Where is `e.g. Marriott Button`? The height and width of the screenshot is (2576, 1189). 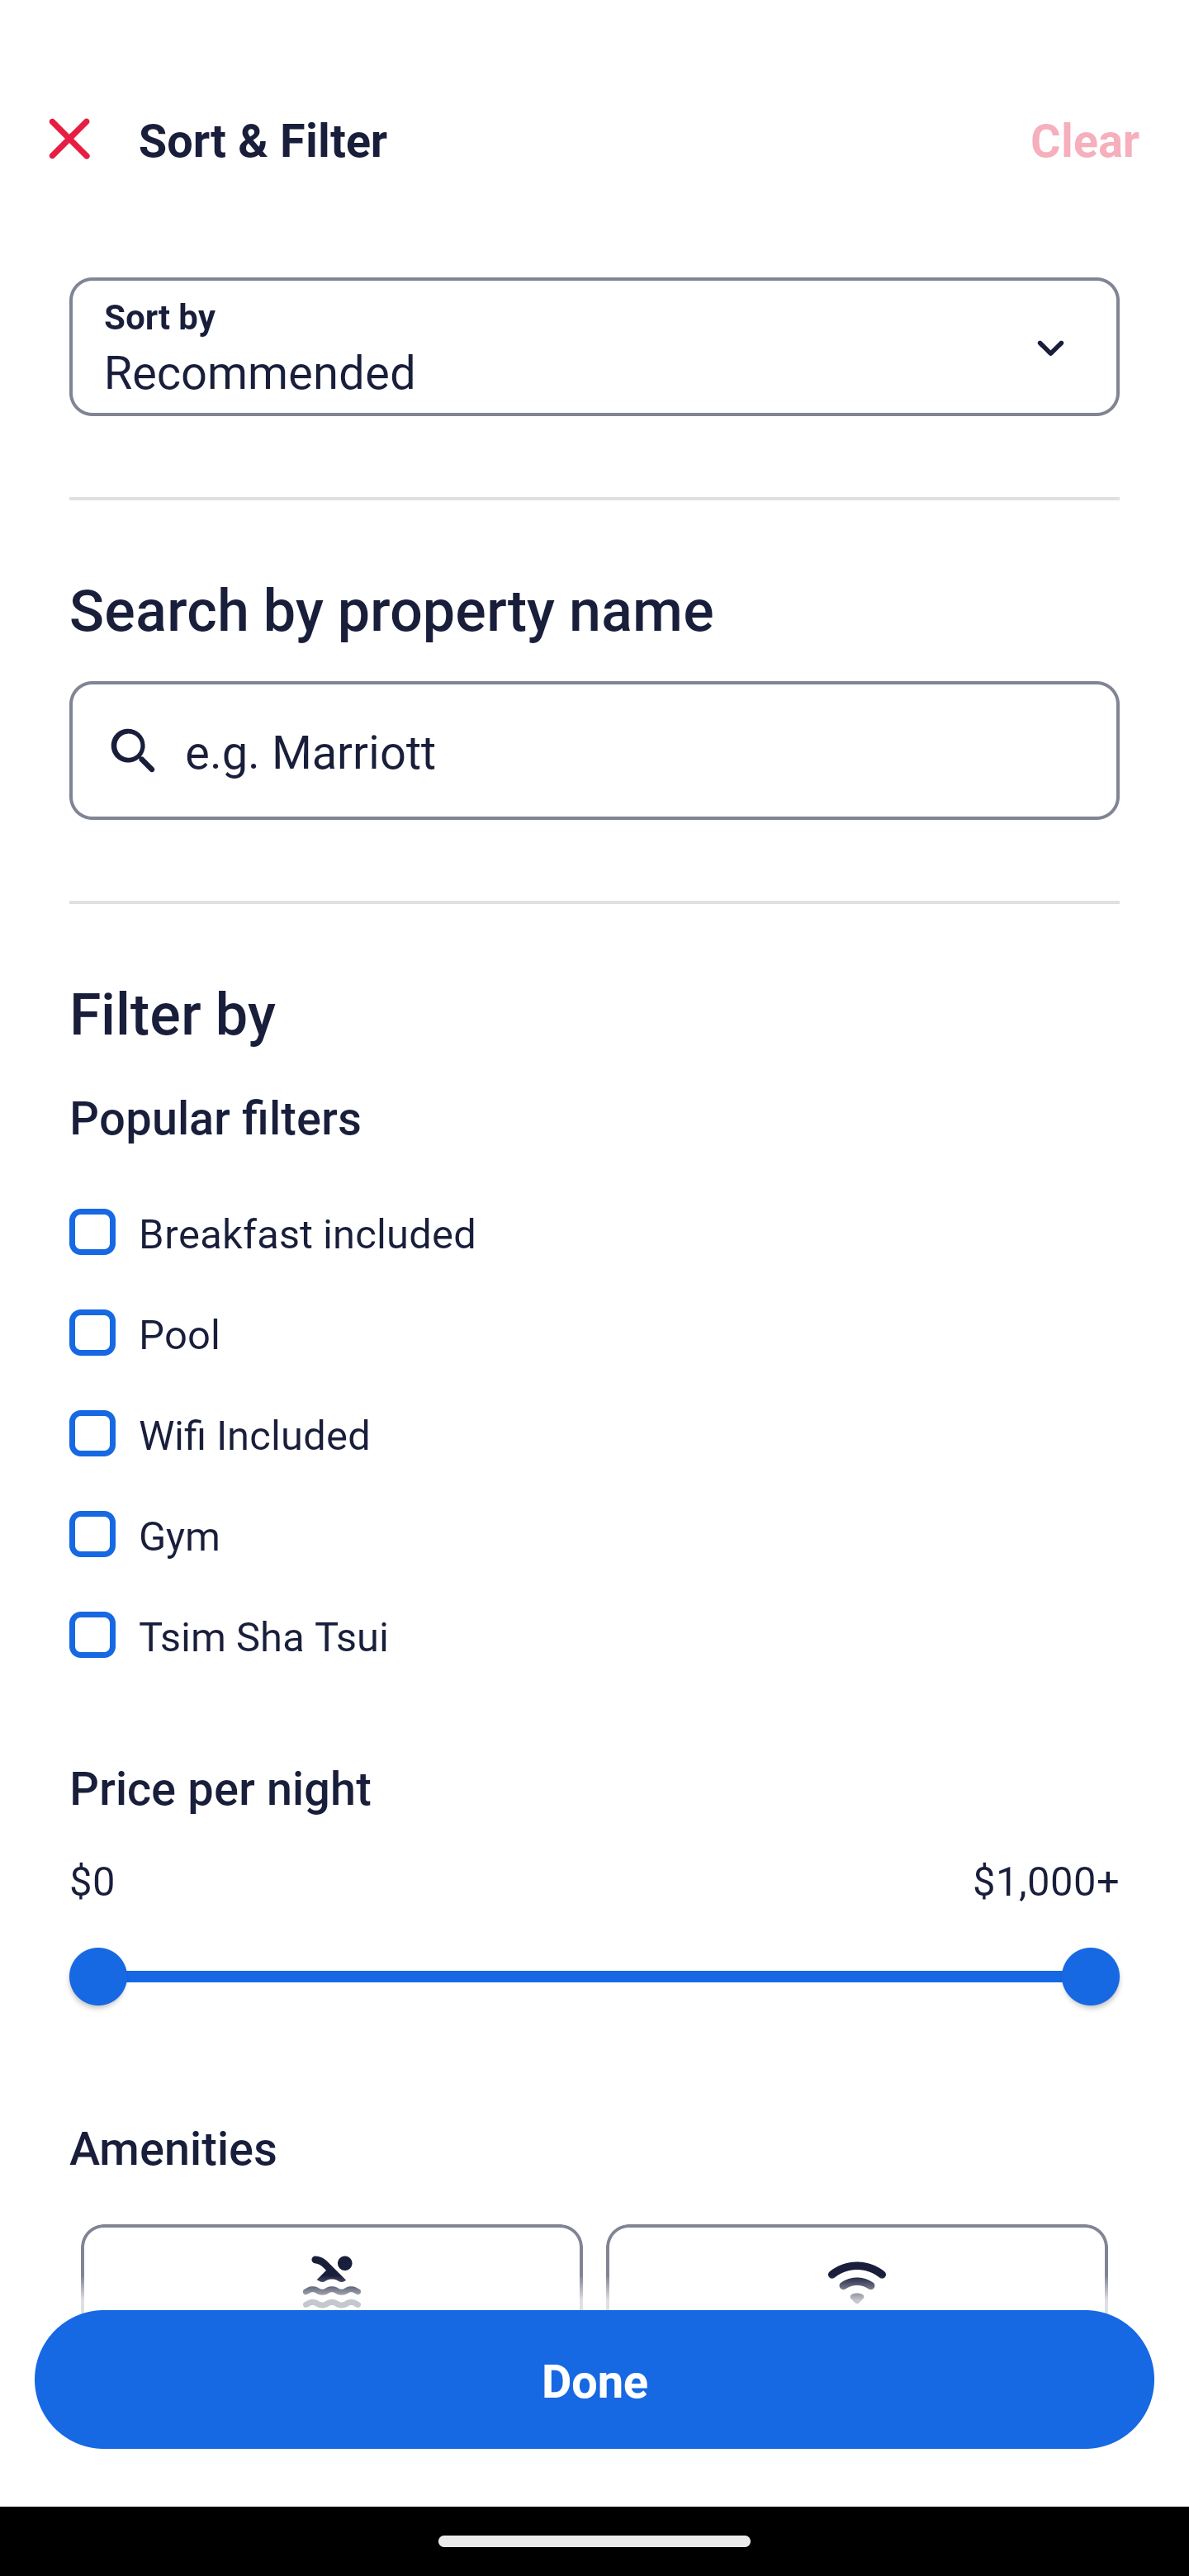 e.g. Marriott Button is located at coordinates (594, 750).